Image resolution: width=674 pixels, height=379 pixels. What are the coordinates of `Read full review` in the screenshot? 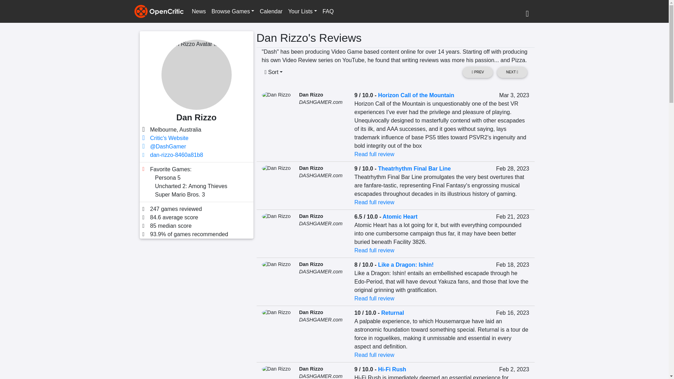 It's located at (374, 202).